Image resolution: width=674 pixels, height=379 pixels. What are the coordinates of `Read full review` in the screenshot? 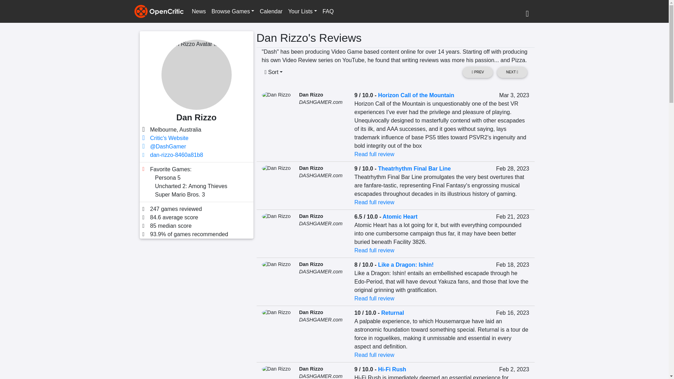 It's located at (374, 202).